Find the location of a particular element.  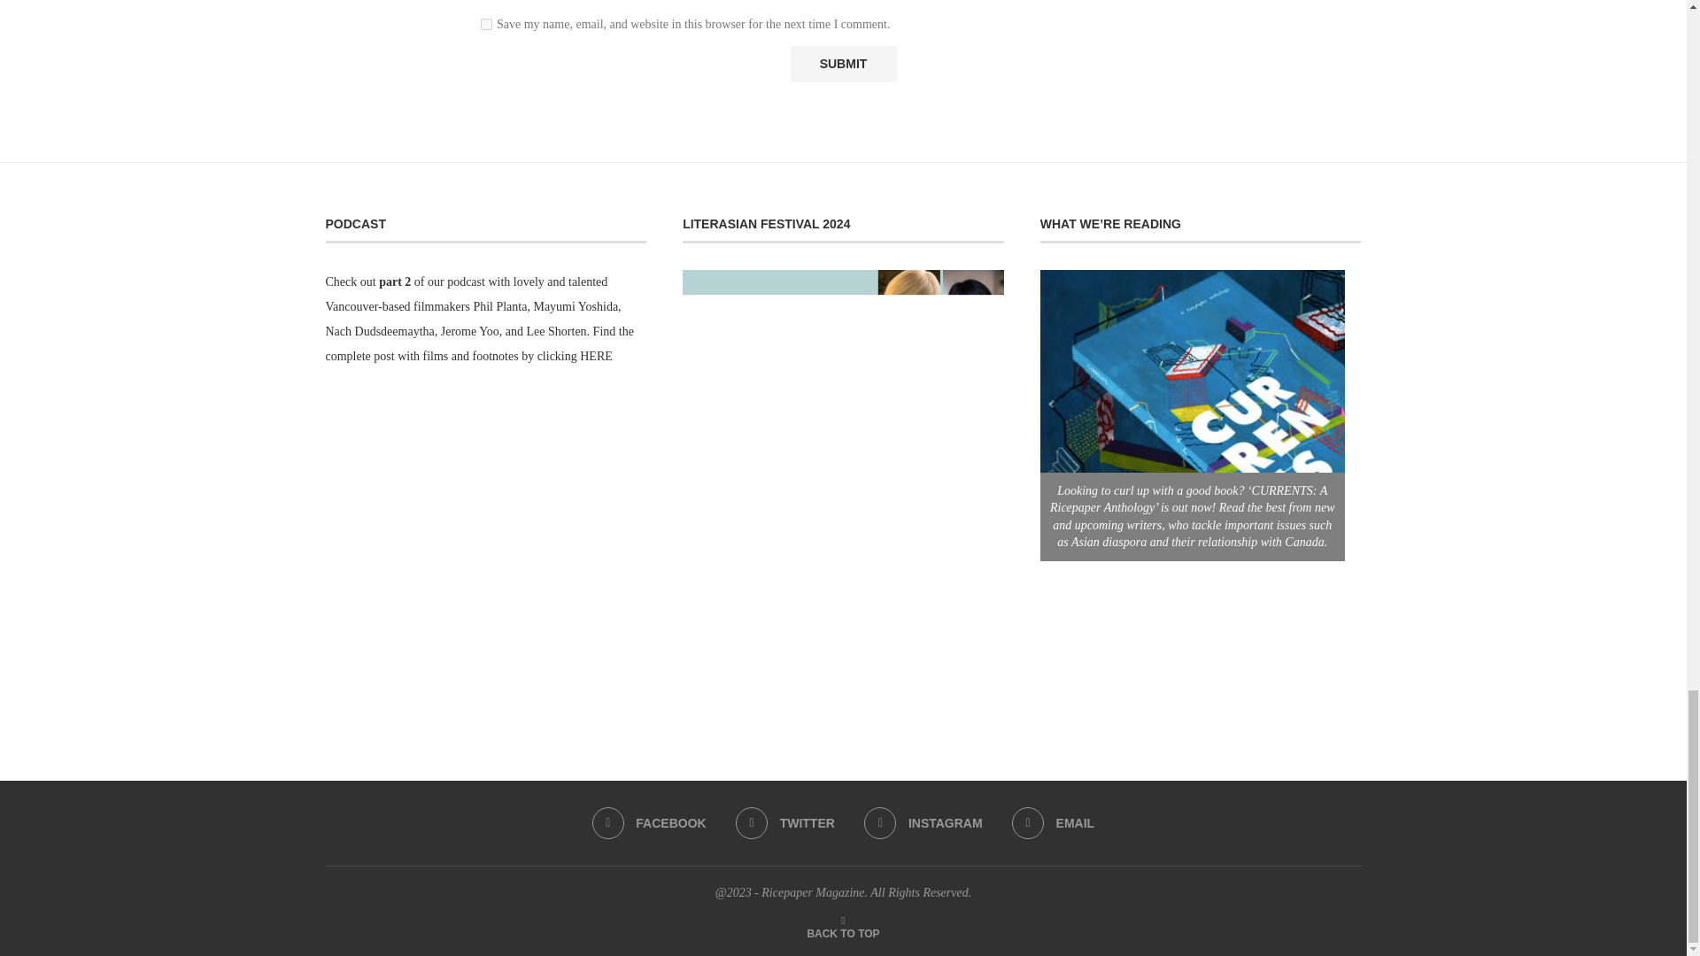

FACEBOOK is located at coordinates (649, 823).